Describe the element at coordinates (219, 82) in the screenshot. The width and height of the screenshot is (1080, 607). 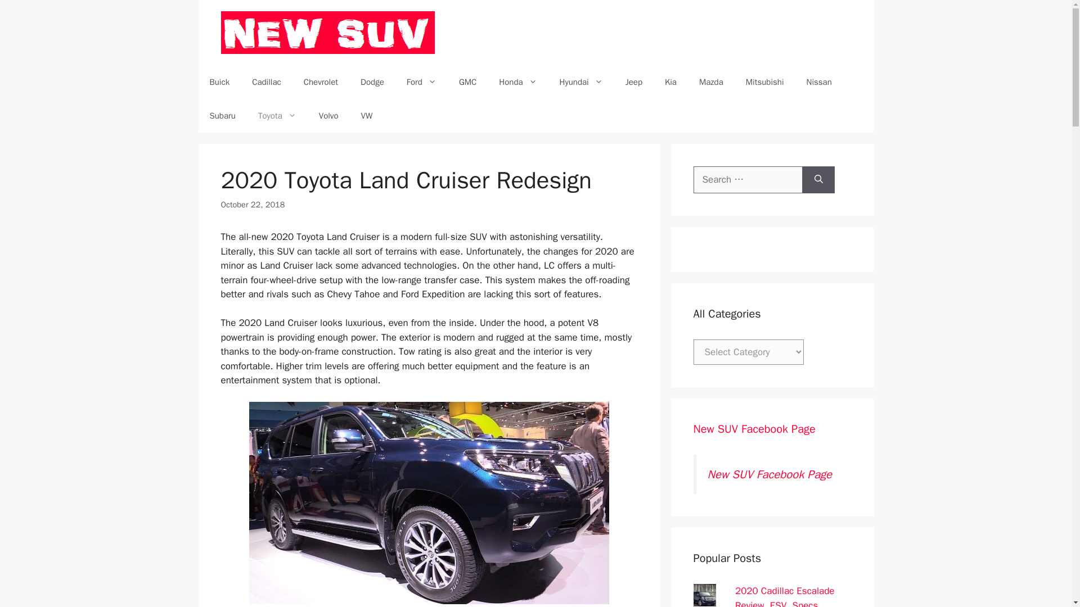
I see `Buick` at that location.